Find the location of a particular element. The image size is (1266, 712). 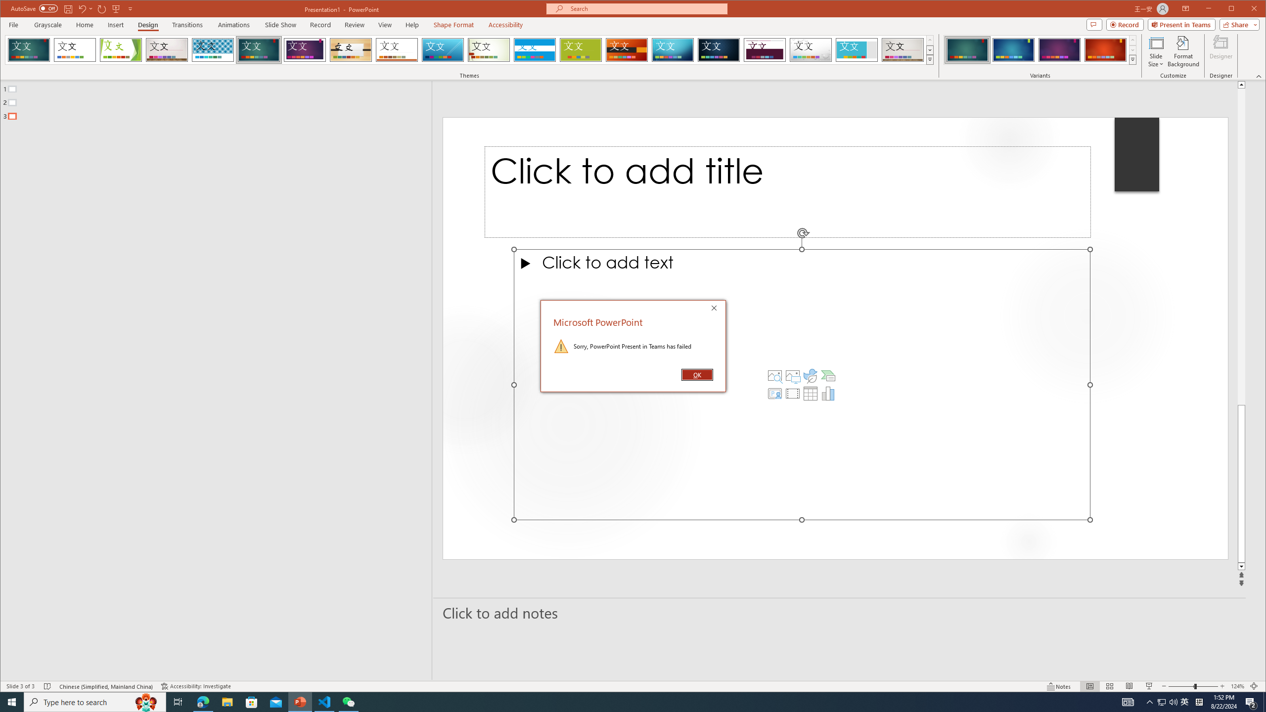

Pictures is located at coordinates (792, 376).